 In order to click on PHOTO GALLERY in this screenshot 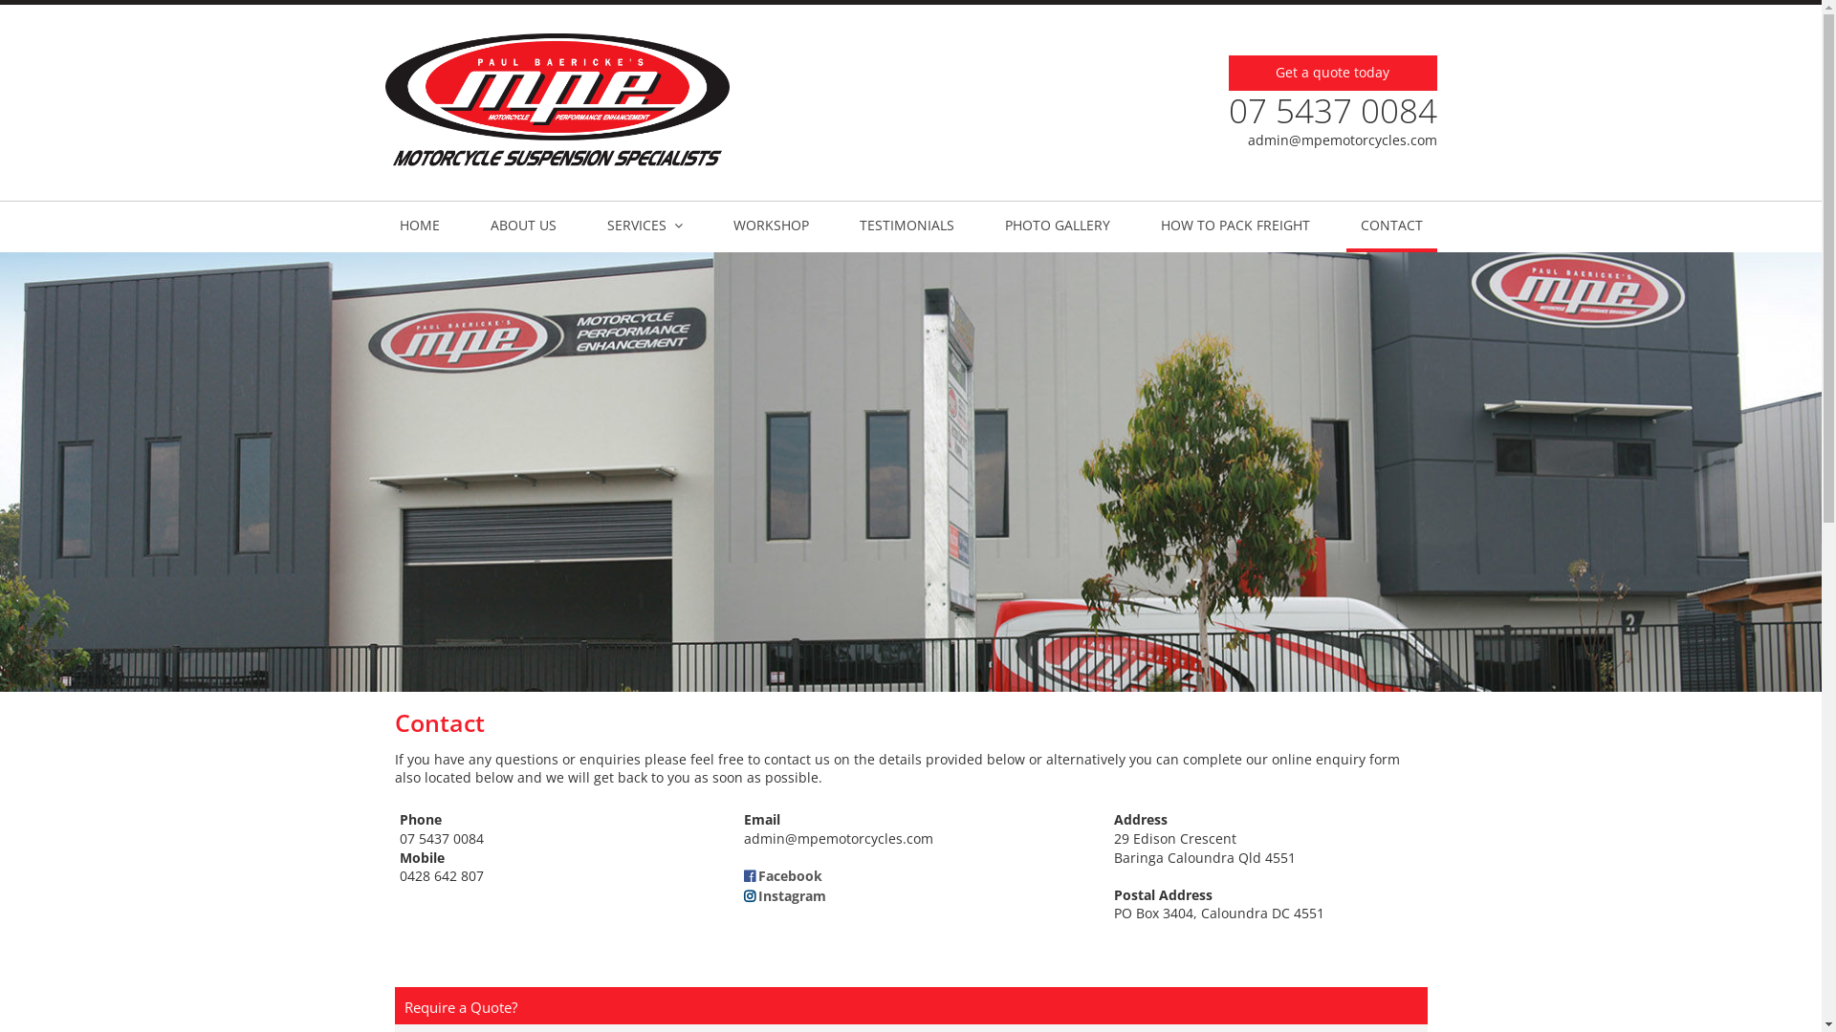, I will do `click(1058, 227)`.